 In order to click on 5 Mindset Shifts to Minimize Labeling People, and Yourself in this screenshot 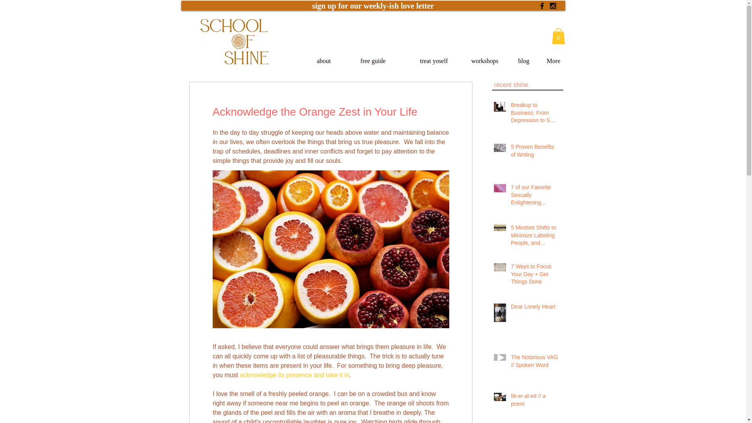, I will do `click(534, 237)`.